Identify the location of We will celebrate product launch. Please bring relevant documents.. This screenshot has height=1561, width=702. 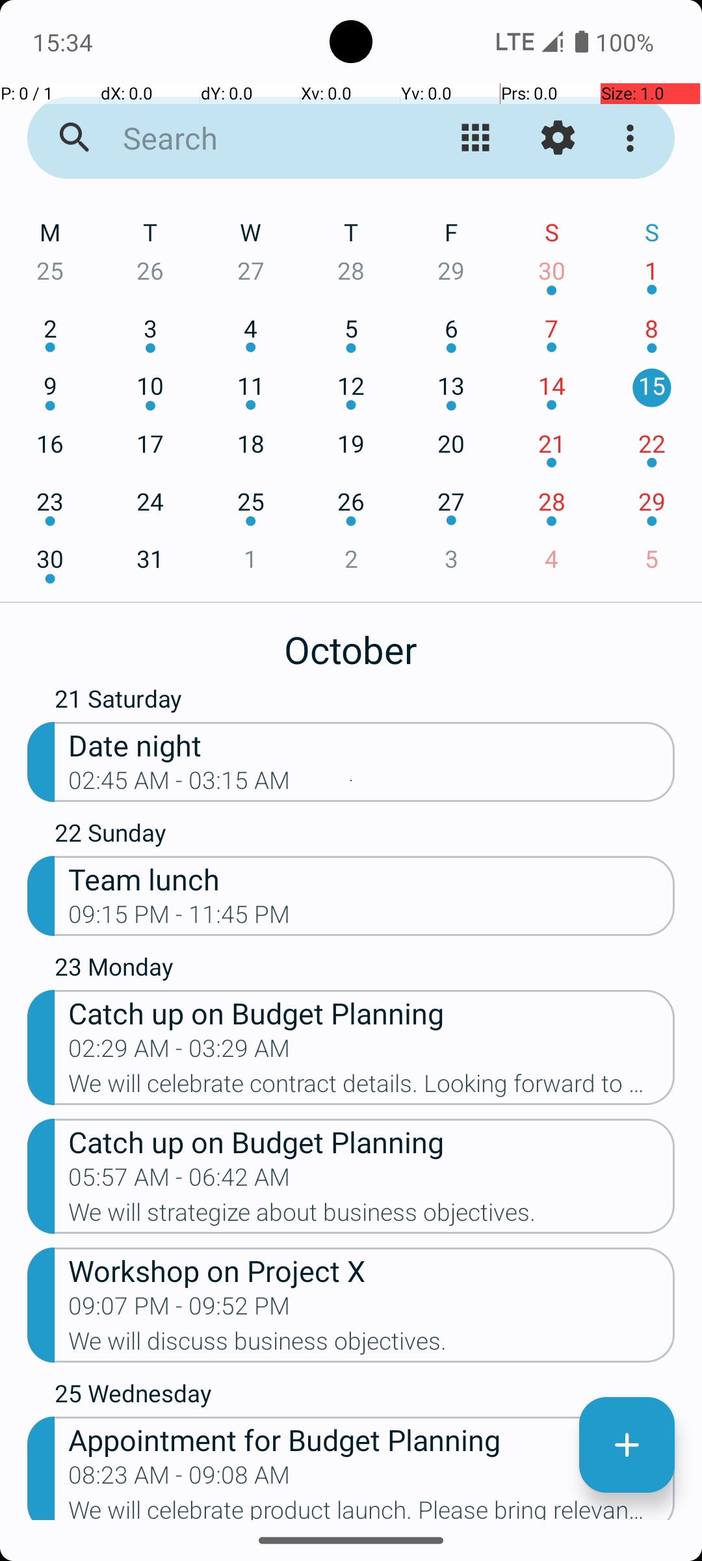
(372, 1508).